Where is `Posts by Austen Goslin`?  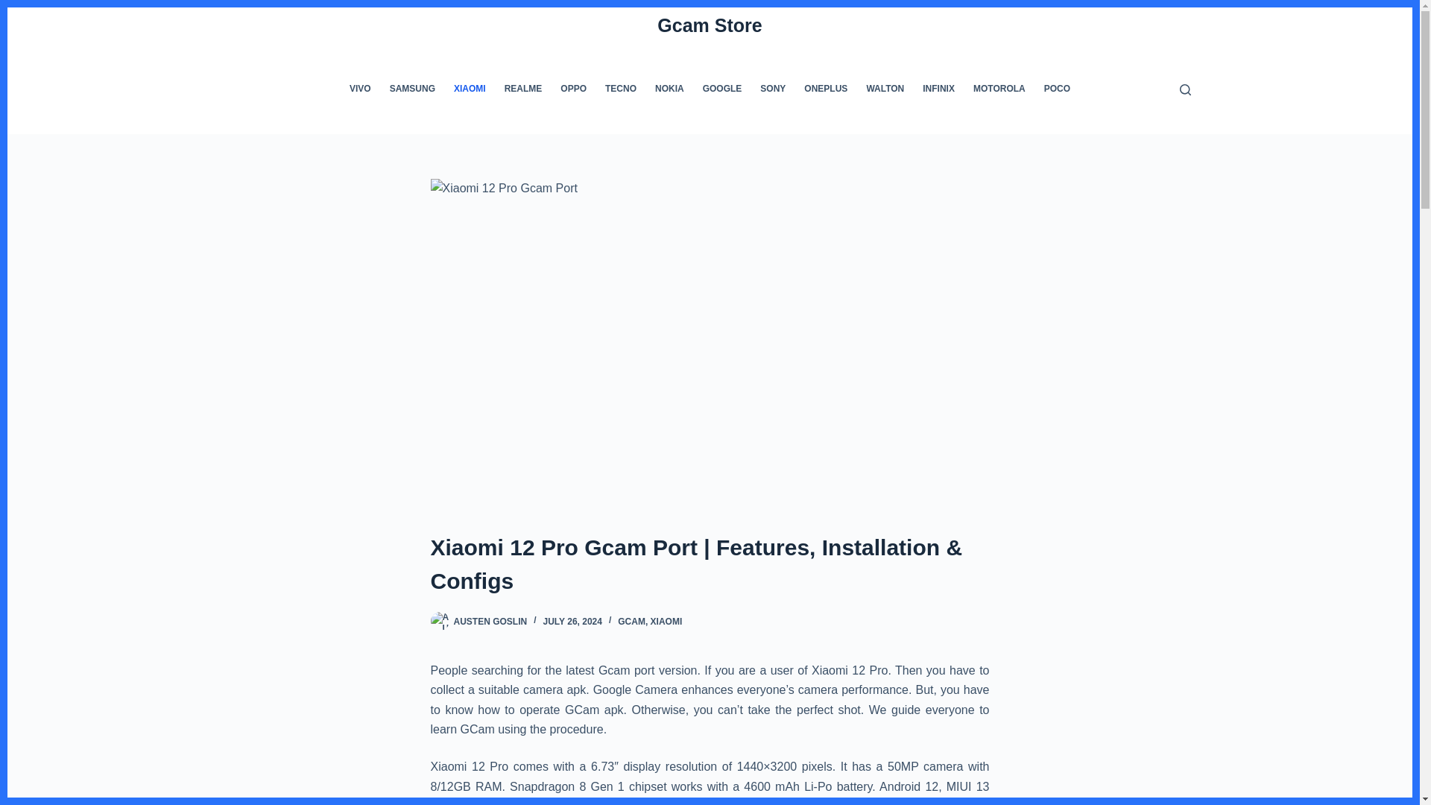
Posts by Austen Goslin is located at coordinates (490, 622).